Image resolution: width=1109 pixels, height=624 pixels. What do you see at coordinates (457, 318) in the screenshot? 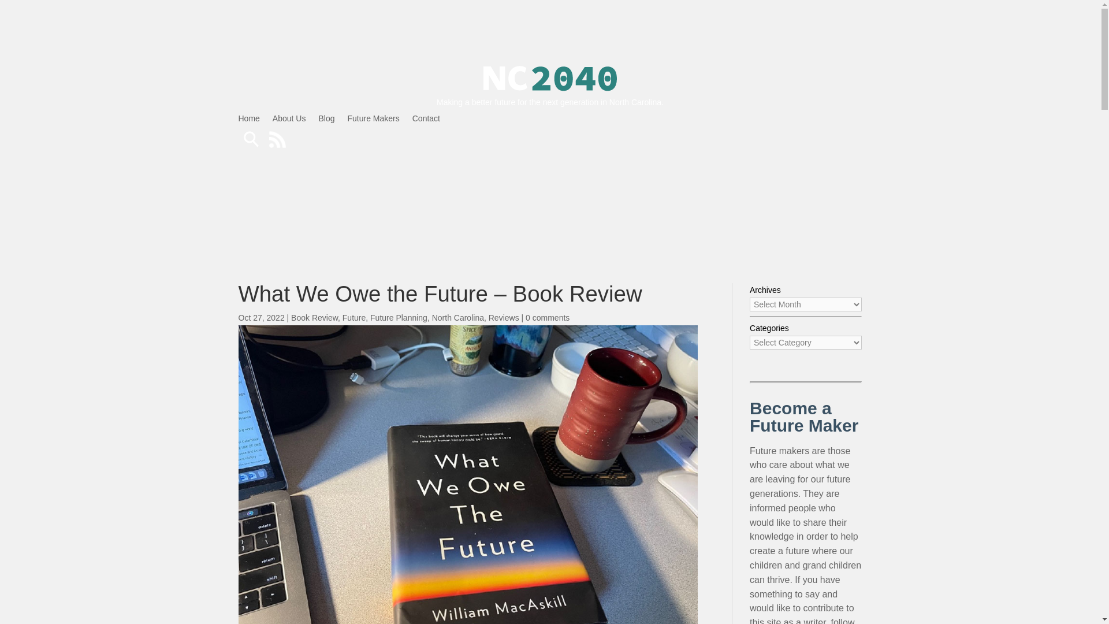
I see `North Carolina` at bounding box center [457, 318].